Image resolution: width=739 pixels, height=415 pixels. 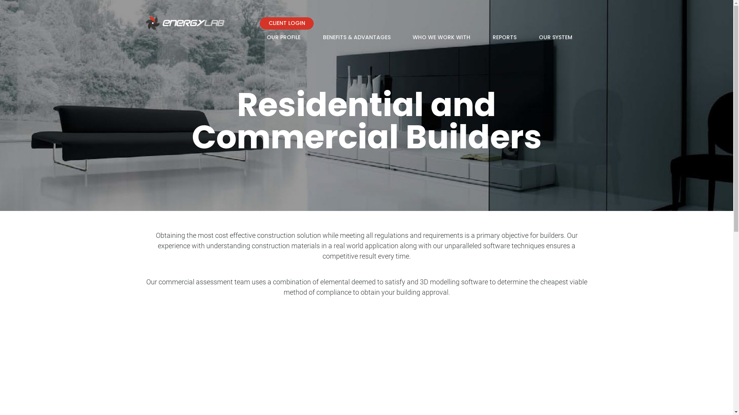 What do you see at coordinates (287, 23) in the screenshot?
I see `CLIENT LOGIN` at bounding box center [287, 23].